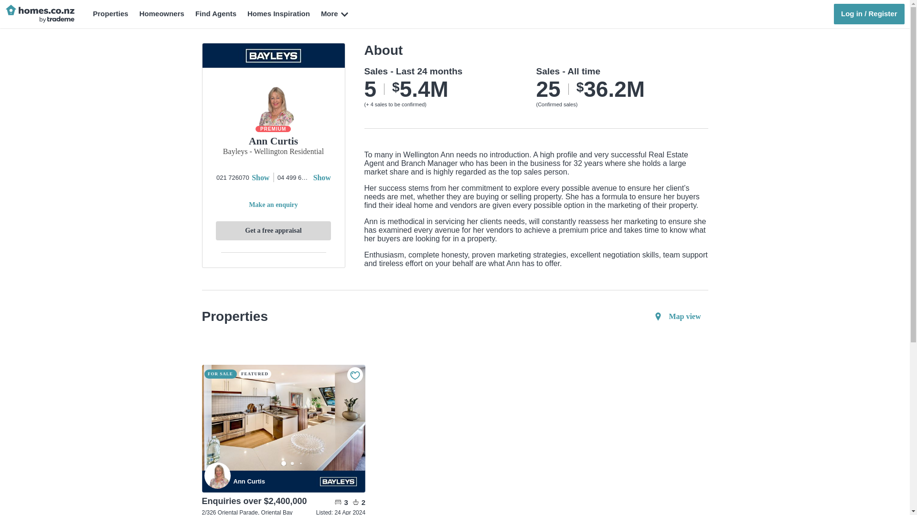  What do you see at coordinates (322, 177) in the screenshot?
I see `Show` at bounding box center [322, 177].